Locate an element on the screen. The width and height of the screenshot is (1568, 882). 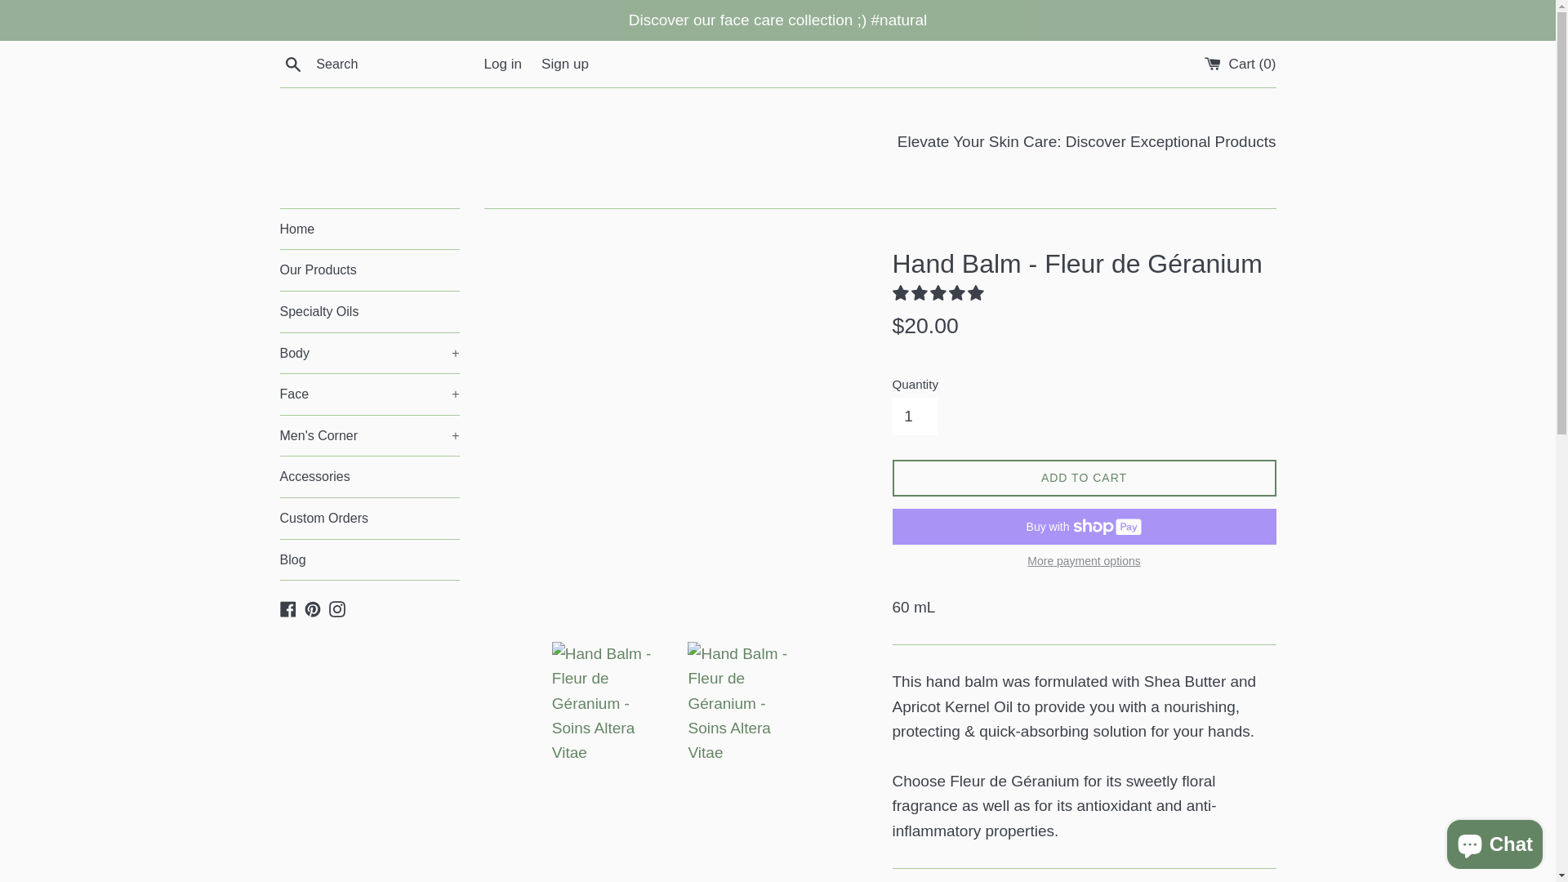
Face
+ is located at coordinates (369, 394).